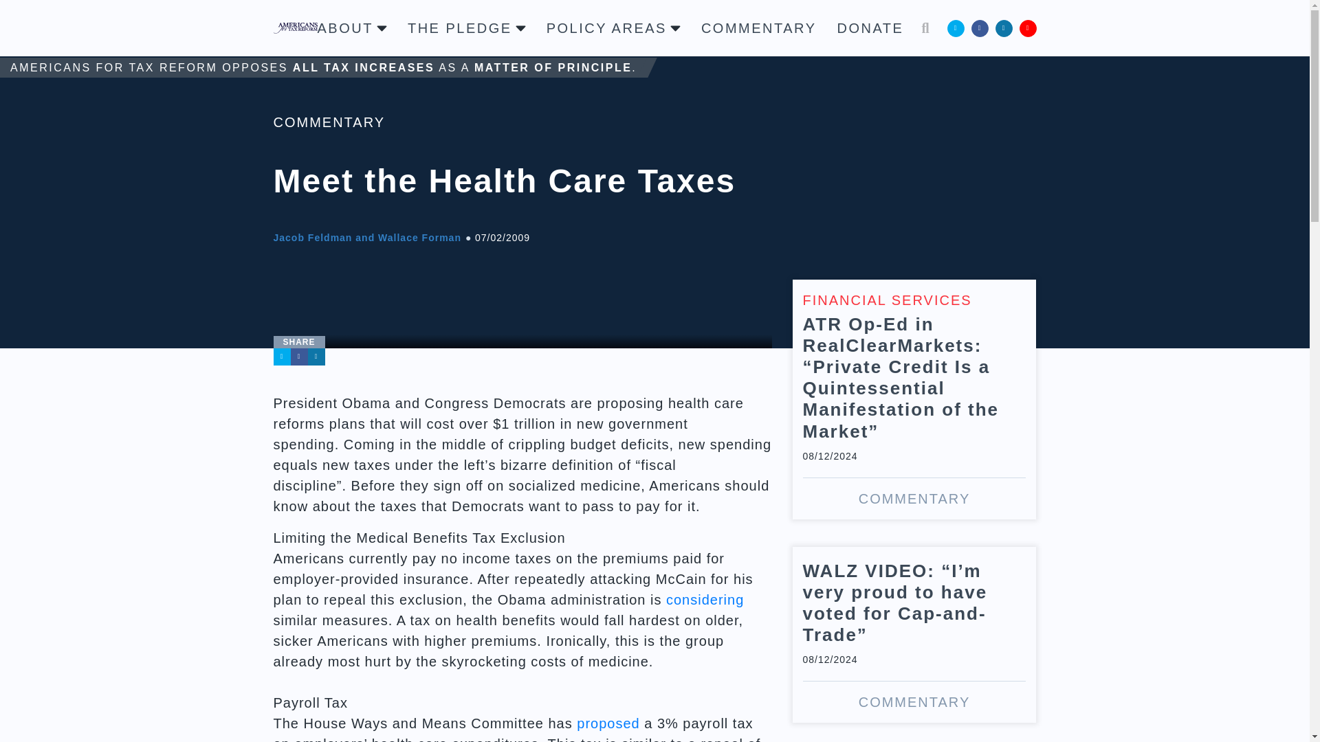  I want to click on ABOUT, so click(352, 27).